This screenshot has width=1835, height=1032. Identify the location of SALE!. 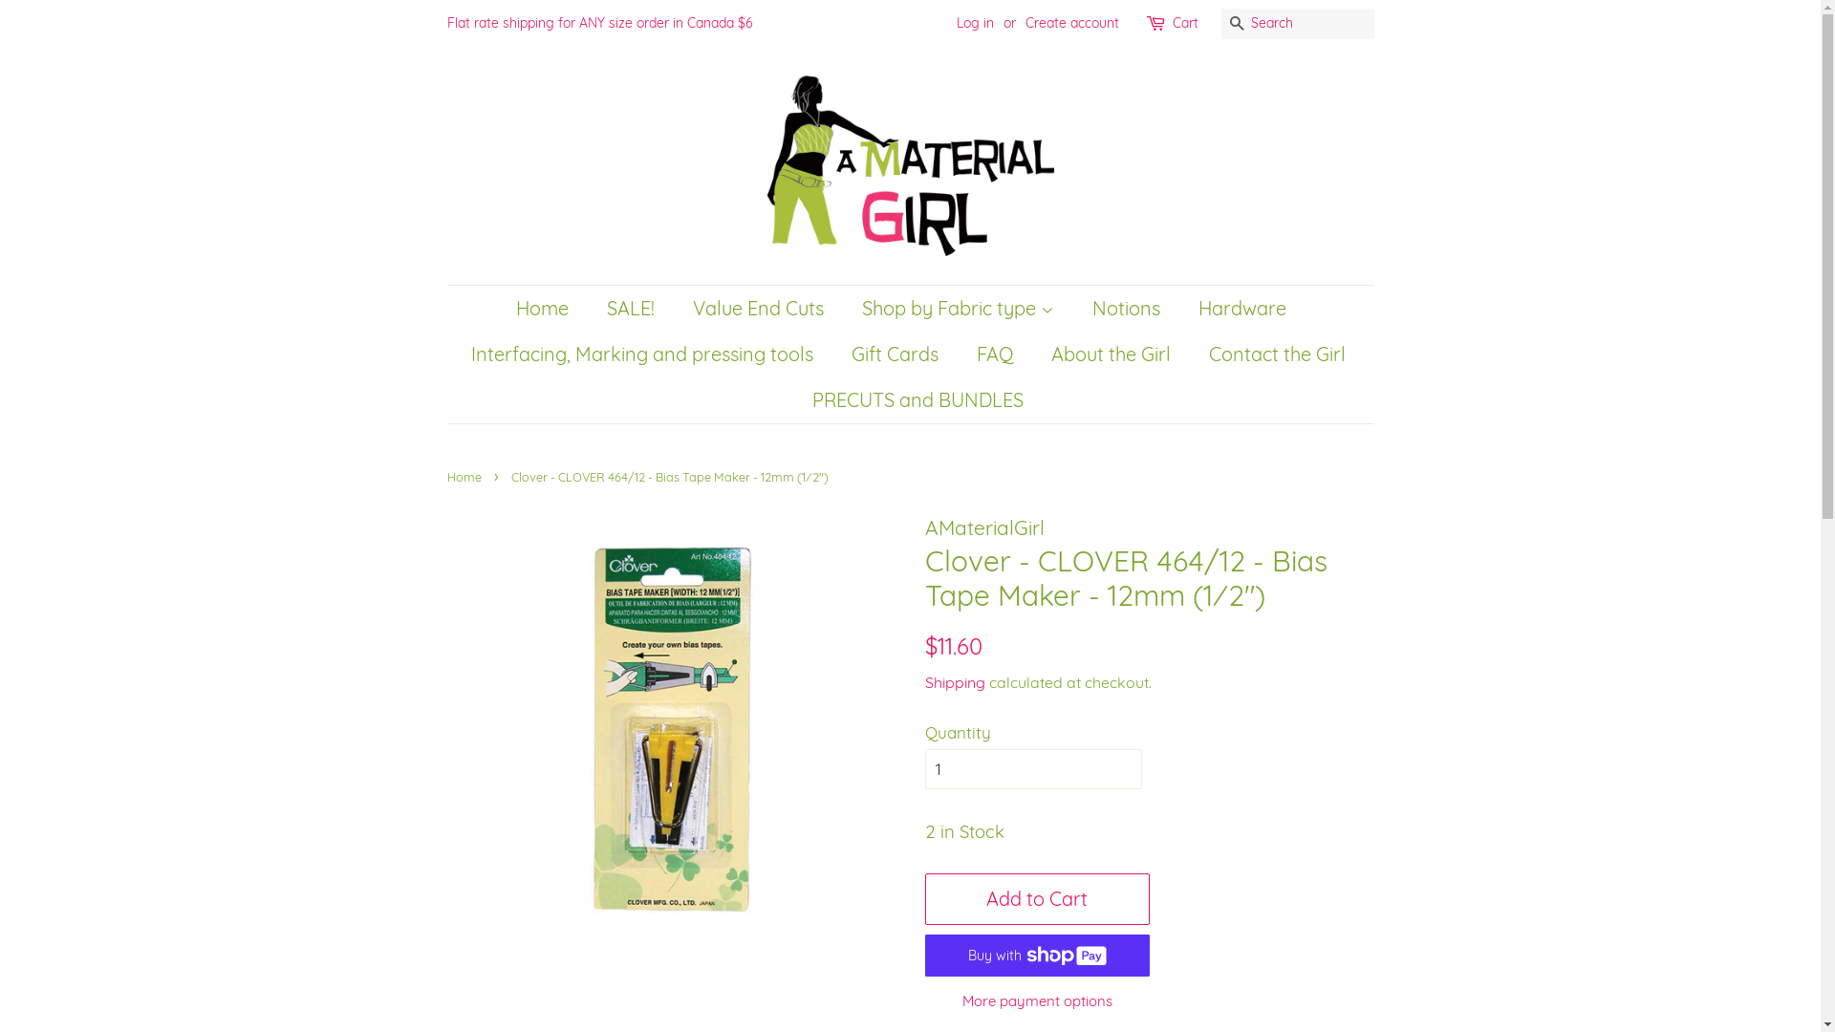
(633, 309).